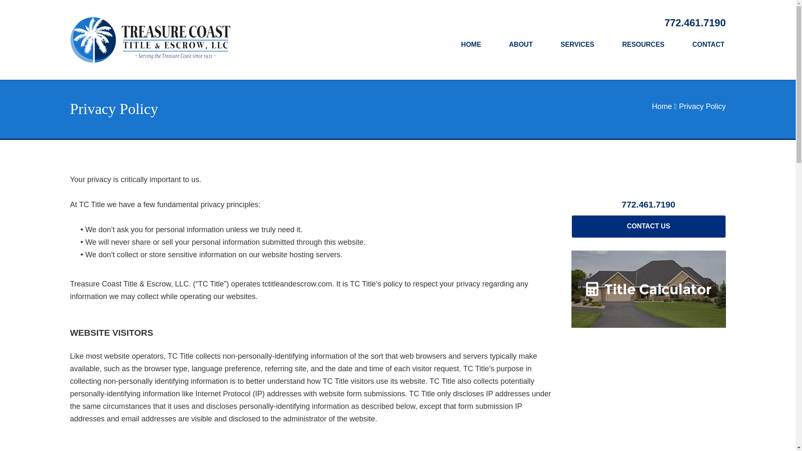 The image size is (802, 451). I want to click on 772.461.7190, so click(695, 23).